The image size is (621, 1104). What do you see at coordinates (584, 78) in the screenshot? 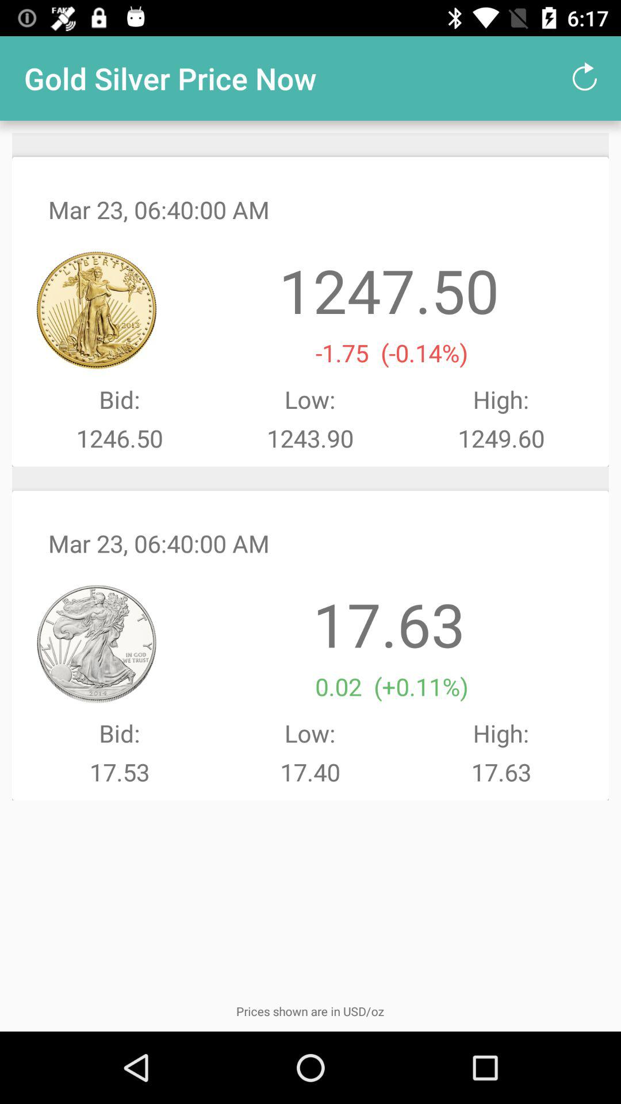
I see `click the icon above the 1247.50 icon` at bounding box center [584, 78].